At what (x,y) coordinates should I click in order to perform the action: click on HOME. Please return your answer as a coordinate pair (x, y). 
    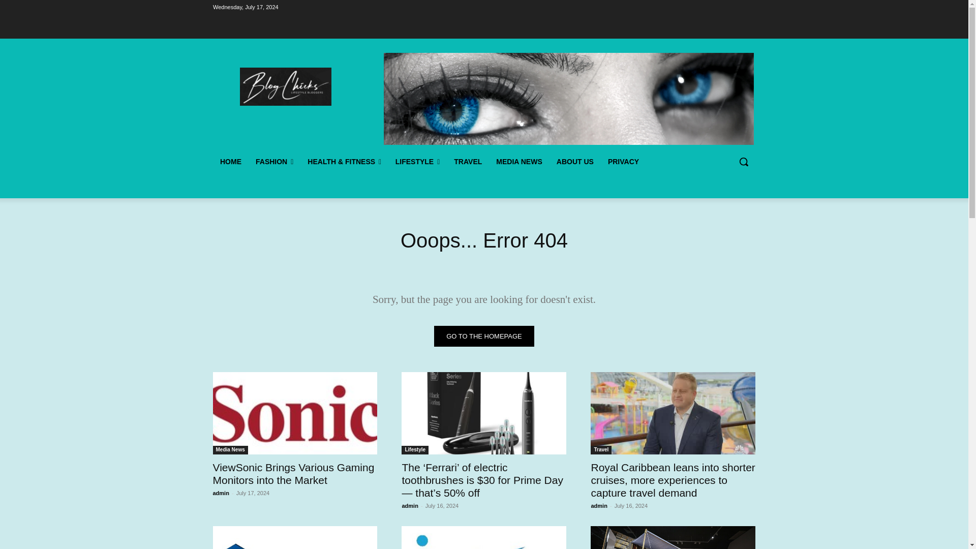
    Looking at the image, I should click on (230, 162).